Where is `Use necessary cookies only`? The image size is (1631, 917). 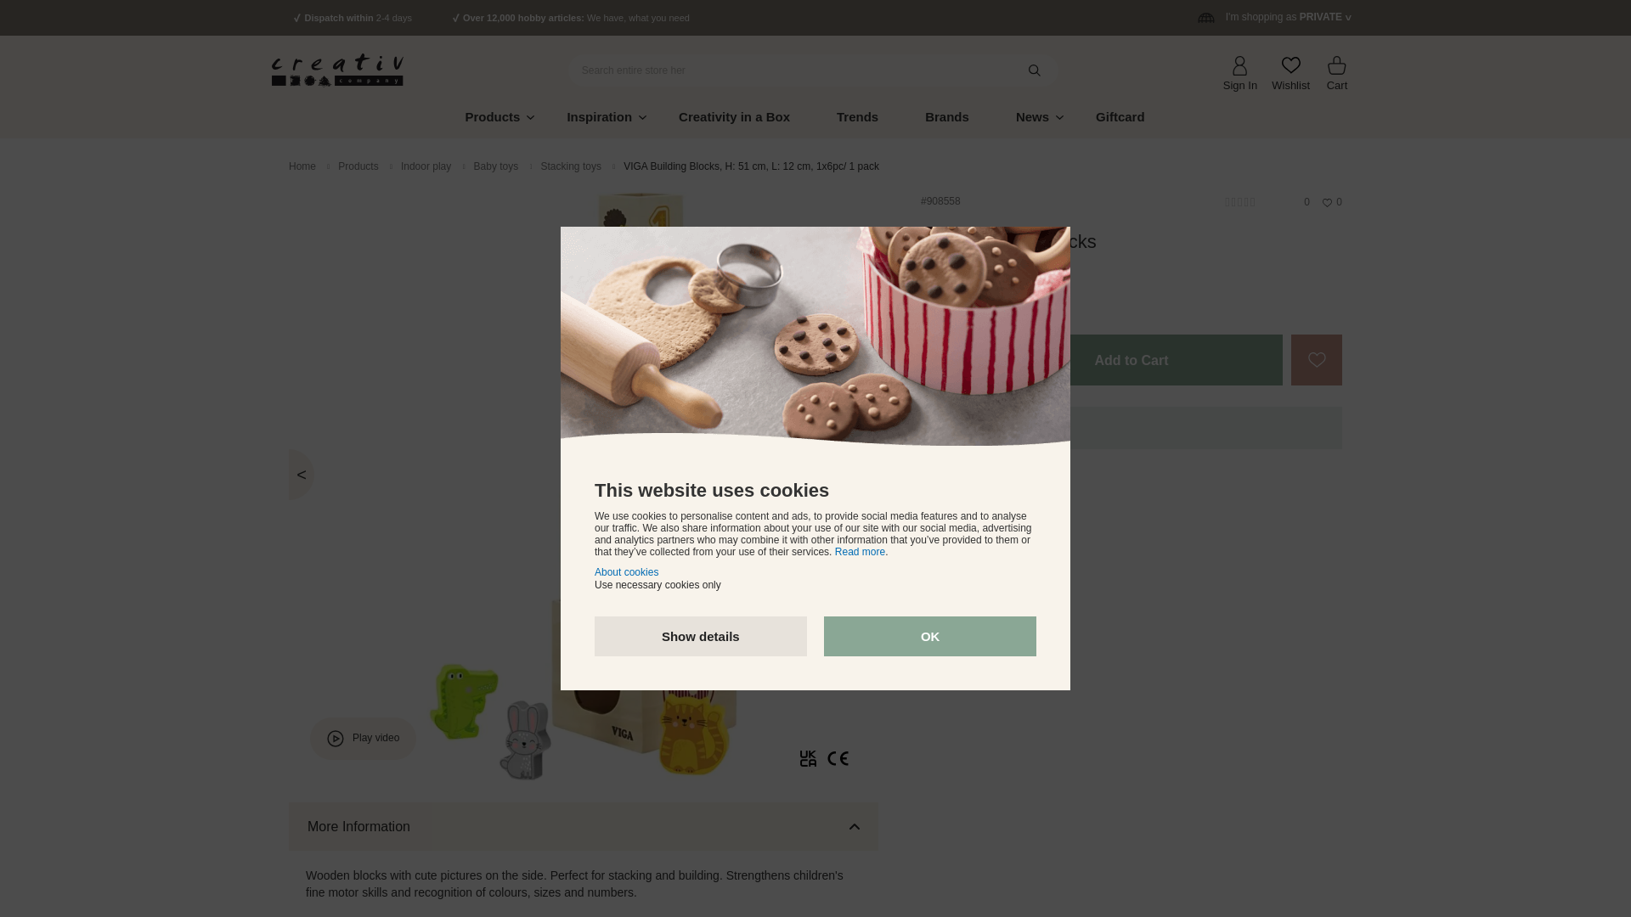
Use necessary cookies only is located at coordinates (657, 584).